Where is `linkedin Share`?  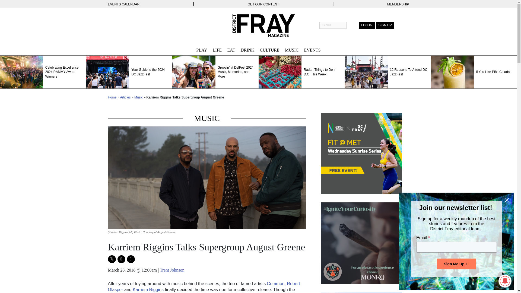 linkedin Share is located at coordinates (131, 259).